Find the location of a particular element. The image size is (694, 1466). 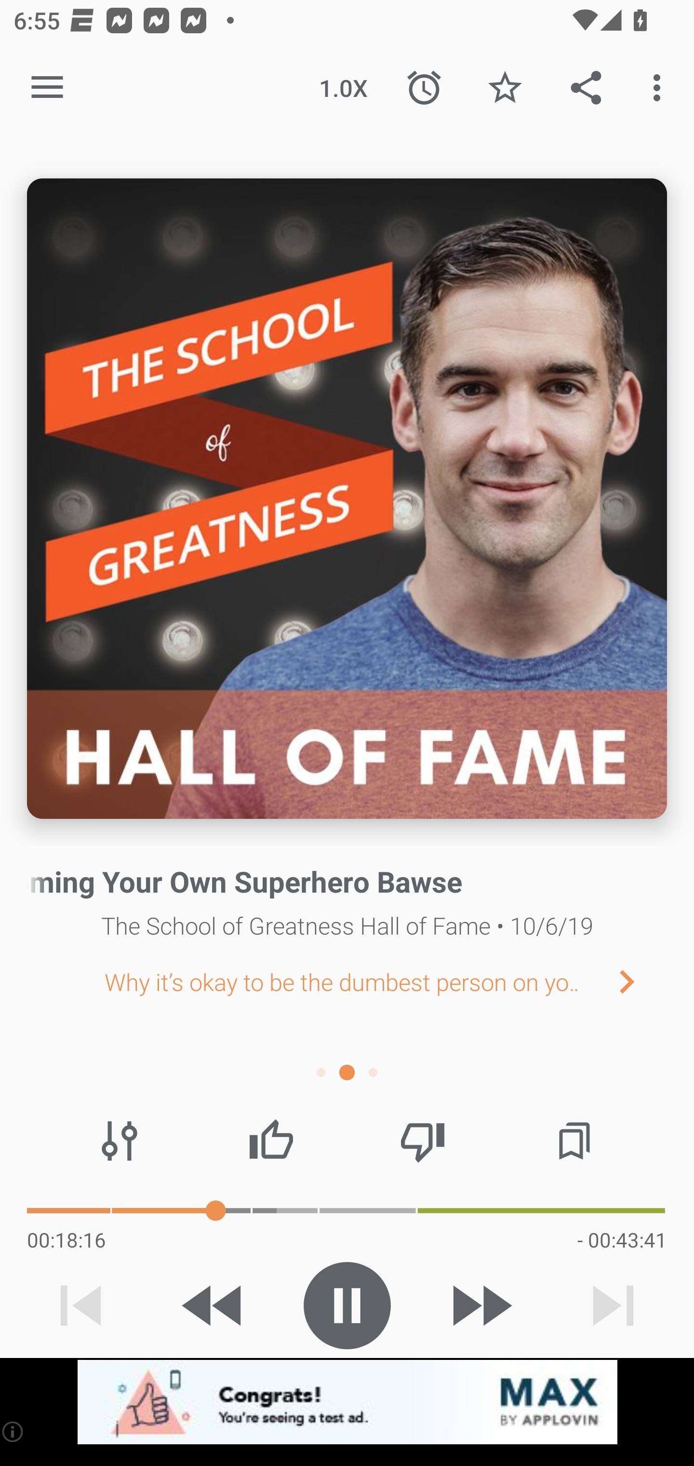

Thumbs down is located at coordinates (422, 1141).